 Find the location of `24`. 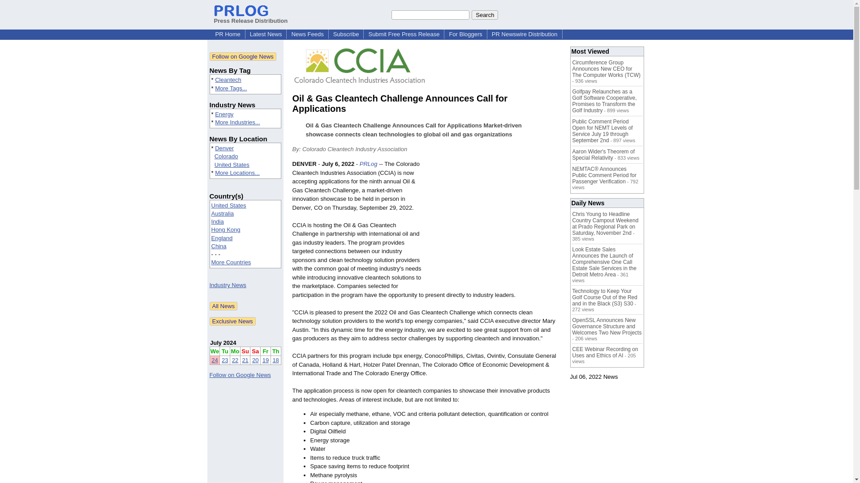

24 is located at coordinates (214, 360).